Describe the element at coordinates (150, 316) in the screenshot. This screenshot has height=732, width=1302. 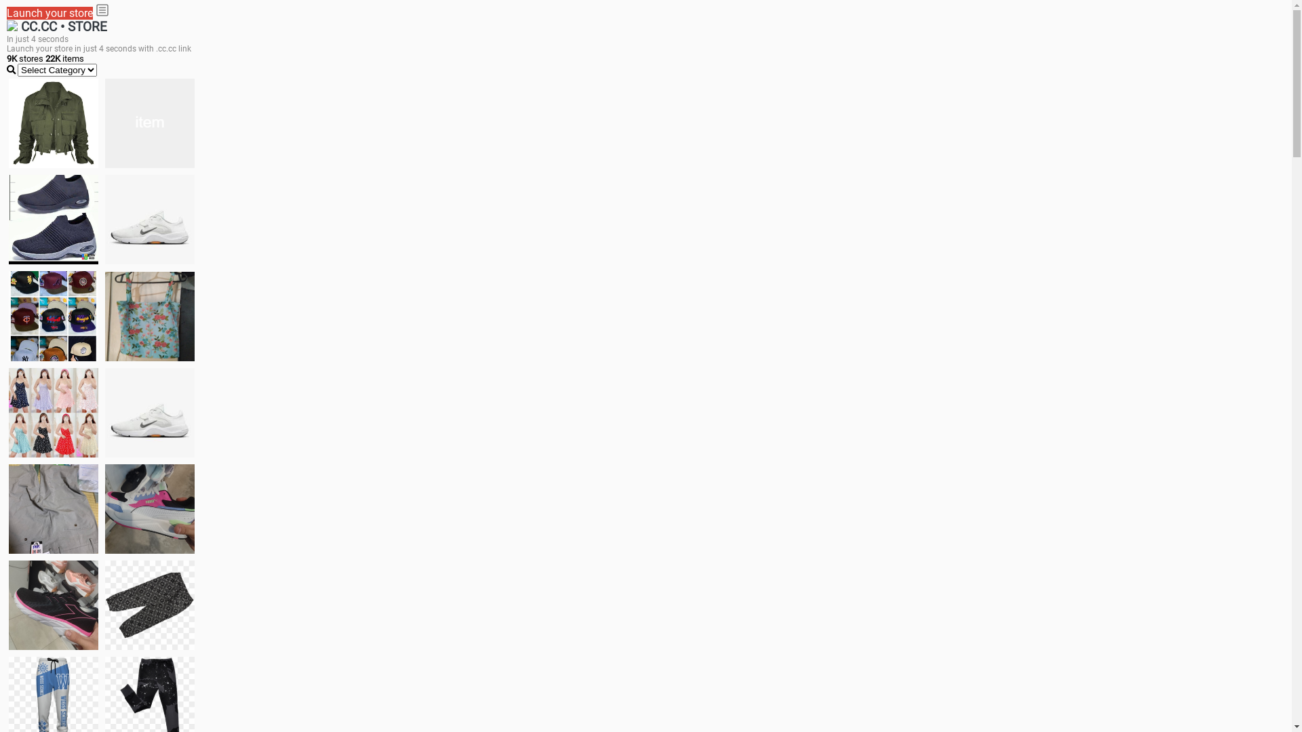
I see `Ukay cloth` at that location.